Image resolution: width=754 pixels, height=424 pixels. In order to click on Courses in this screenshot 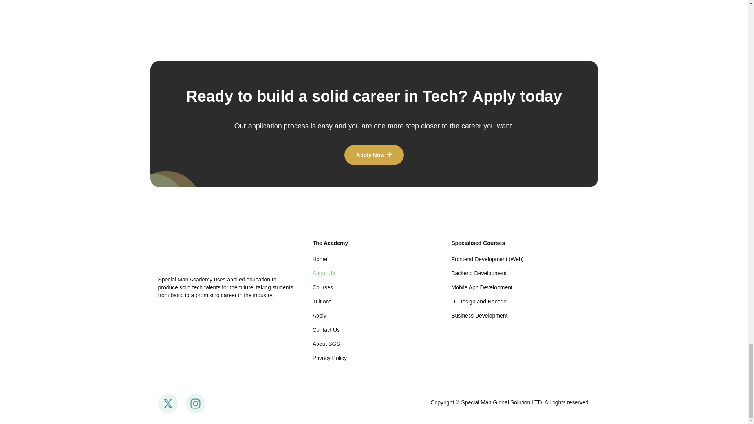, I will do `click(374, 287)`.